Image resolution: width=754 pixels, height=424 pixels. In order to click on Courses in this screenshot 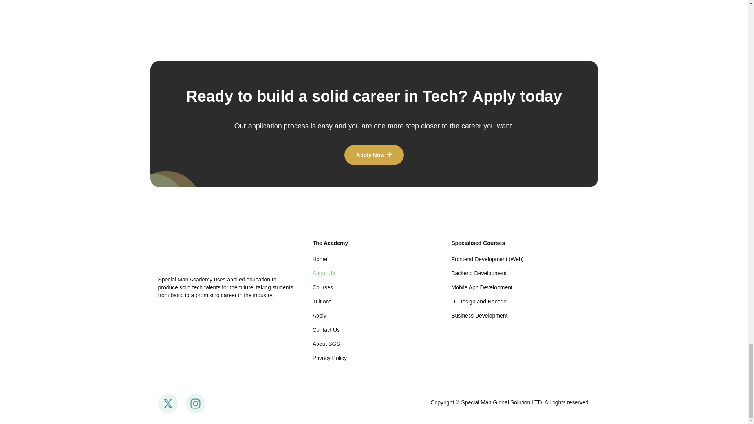, I will do `click(374, 287)`.